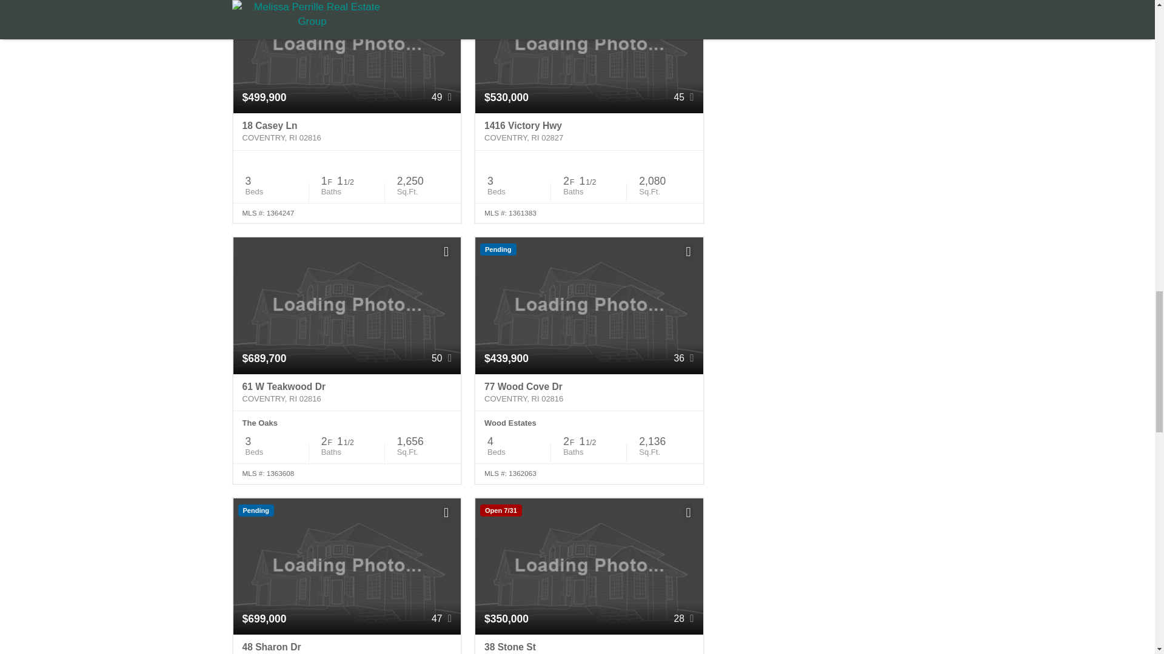  Describe the element at coordinates (347, 132) in the screenshot. I see `18 Casey Ln Coventry,  RI 02816` at that location.